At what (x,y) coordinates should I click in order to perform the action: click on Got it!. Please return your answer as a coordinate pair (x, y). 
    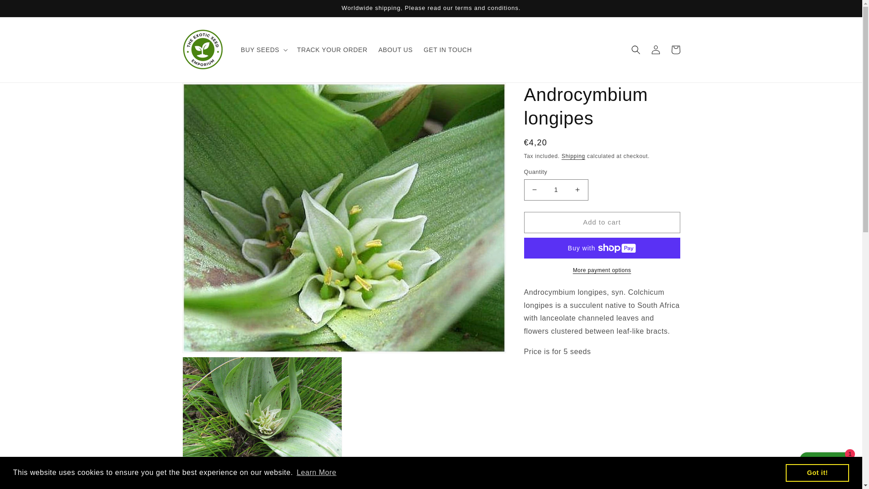
    Looking at the image, I should click on (817, 472).